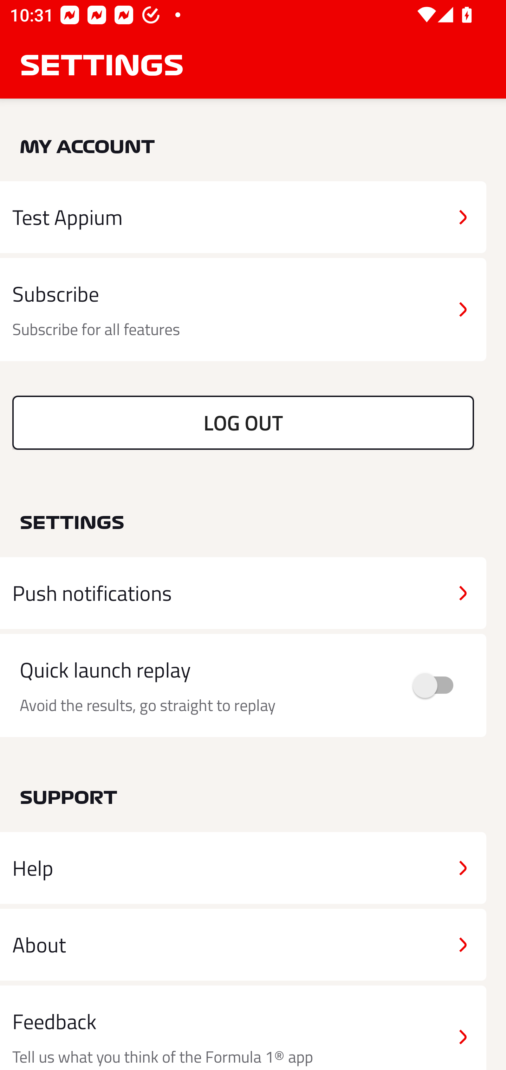  What do you see at coordinates (243, 868) in the screenshot?
I see `Help` at bounding box center [243, 868].